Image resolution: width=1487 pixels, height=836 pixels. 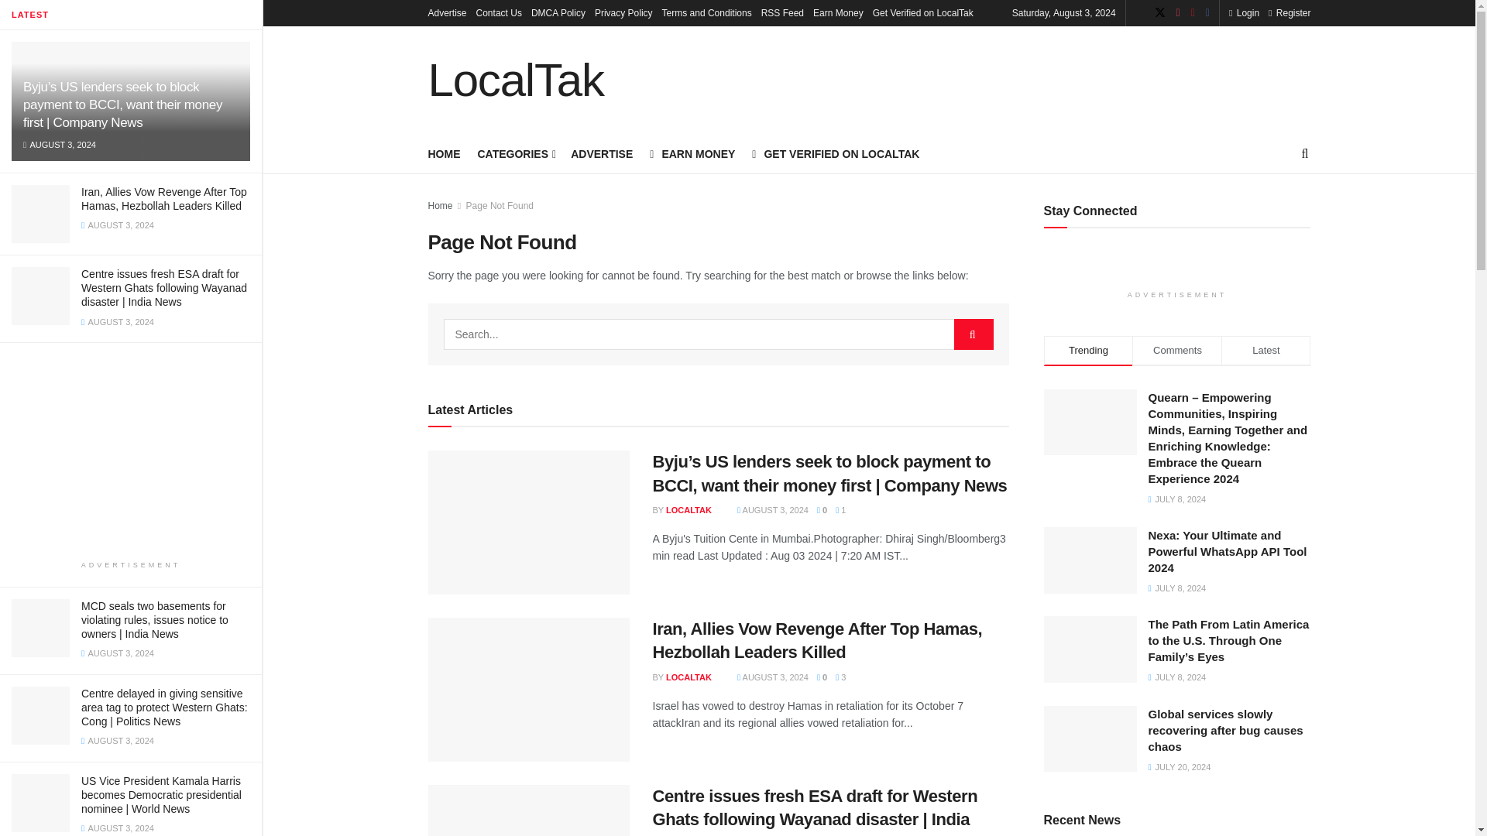 What do you see at coordinates (499, 12) in the screenshot?
I see `Contact Us` at bounding box center [499, 12].